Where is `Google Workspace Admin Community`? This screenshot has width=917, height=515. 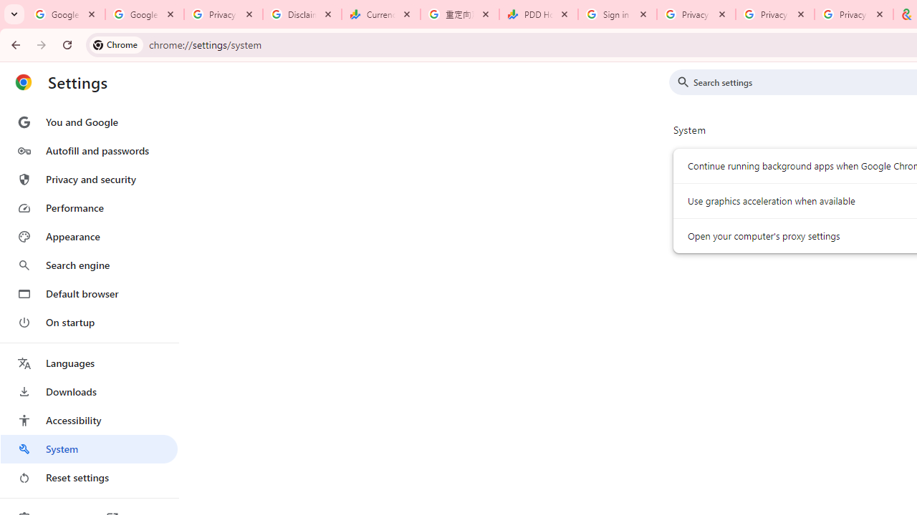
Google Workspace Admin Community is located at coordinates (66, 14).